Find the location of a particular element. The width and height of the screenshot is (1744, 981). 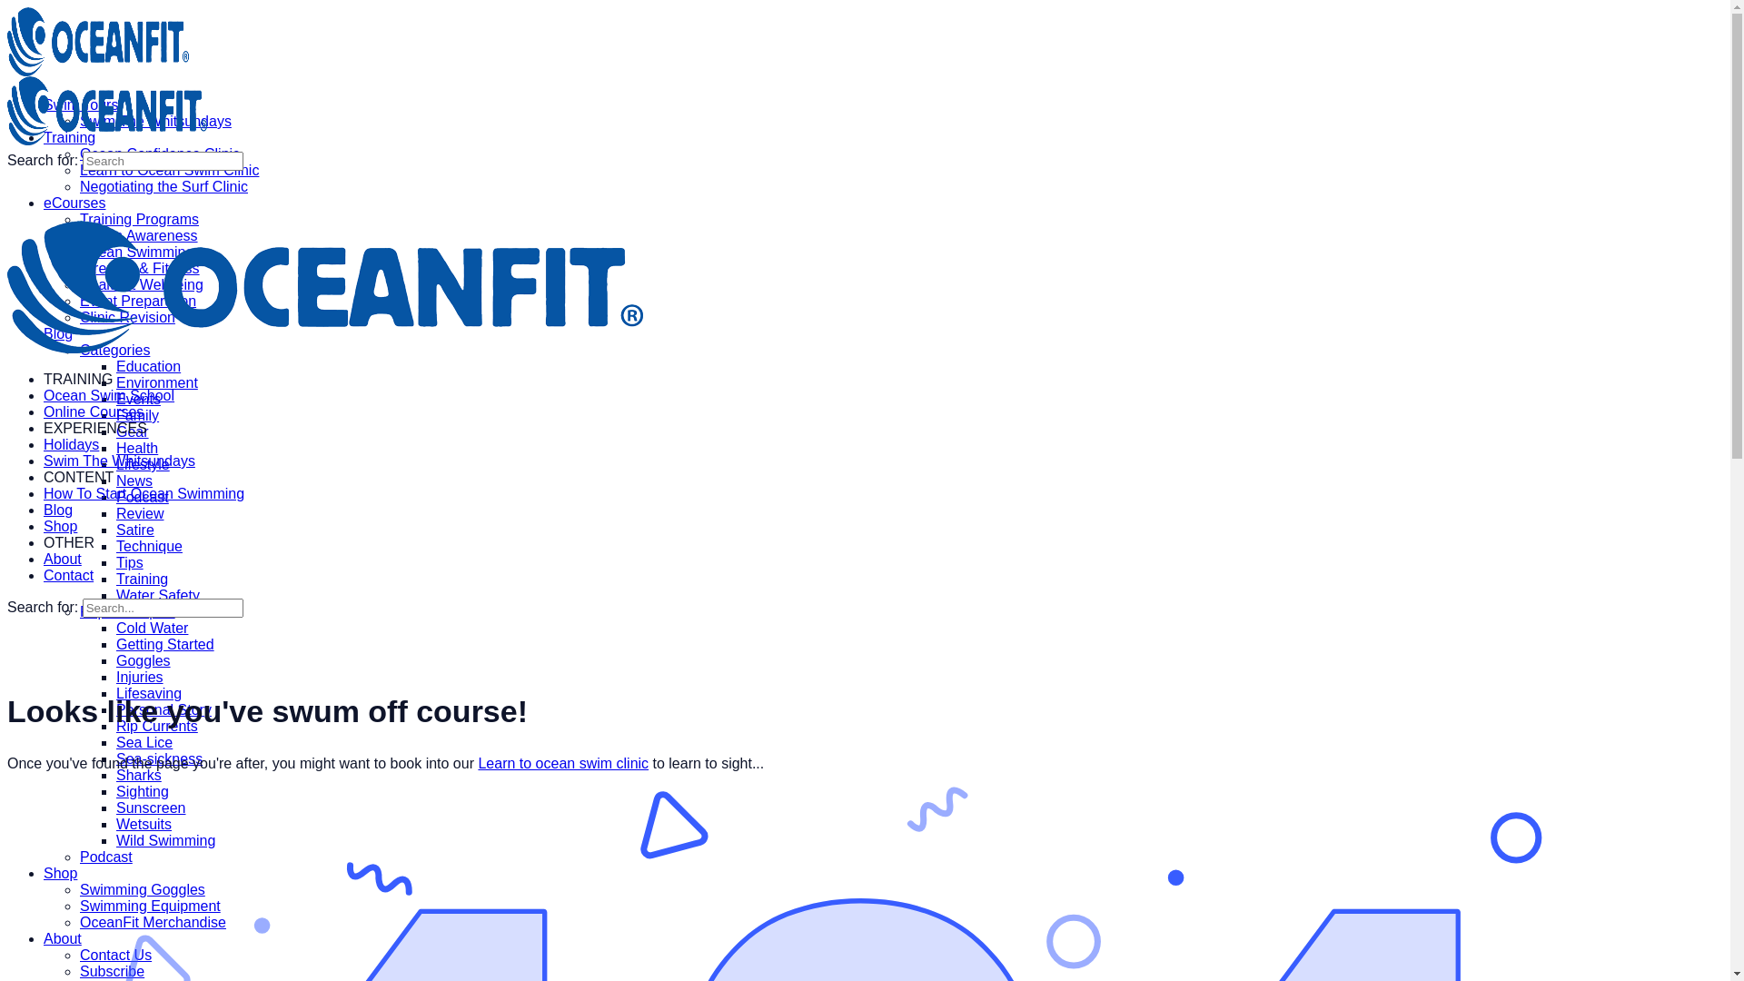

Ocean Awareness is located at coordinates (139, 236).